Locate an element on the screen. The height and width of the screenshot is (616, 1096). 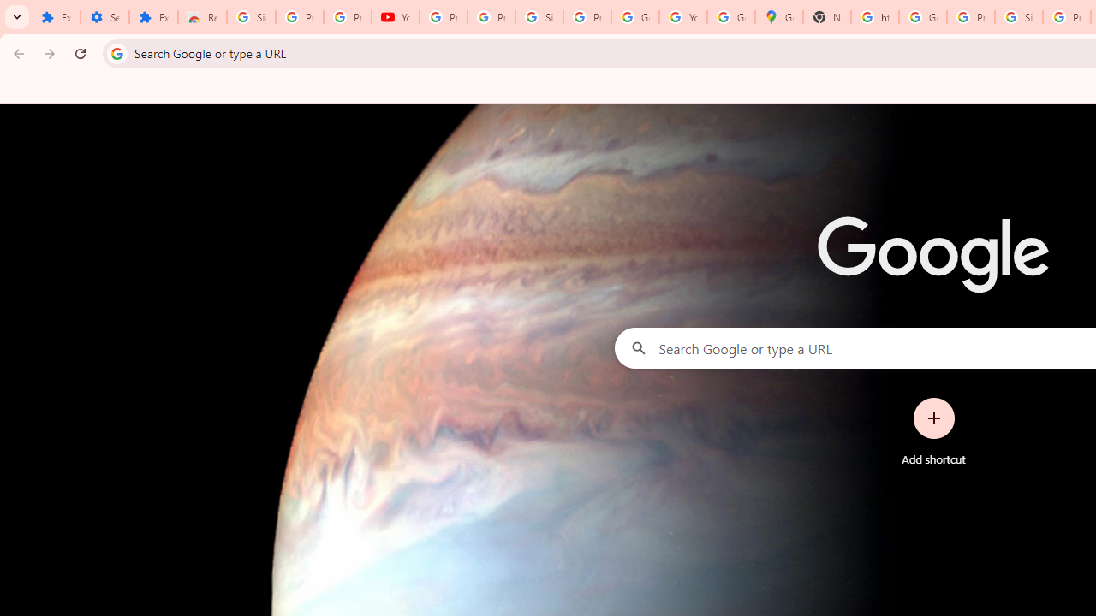
Google Account is located at coordinates (635, 17).